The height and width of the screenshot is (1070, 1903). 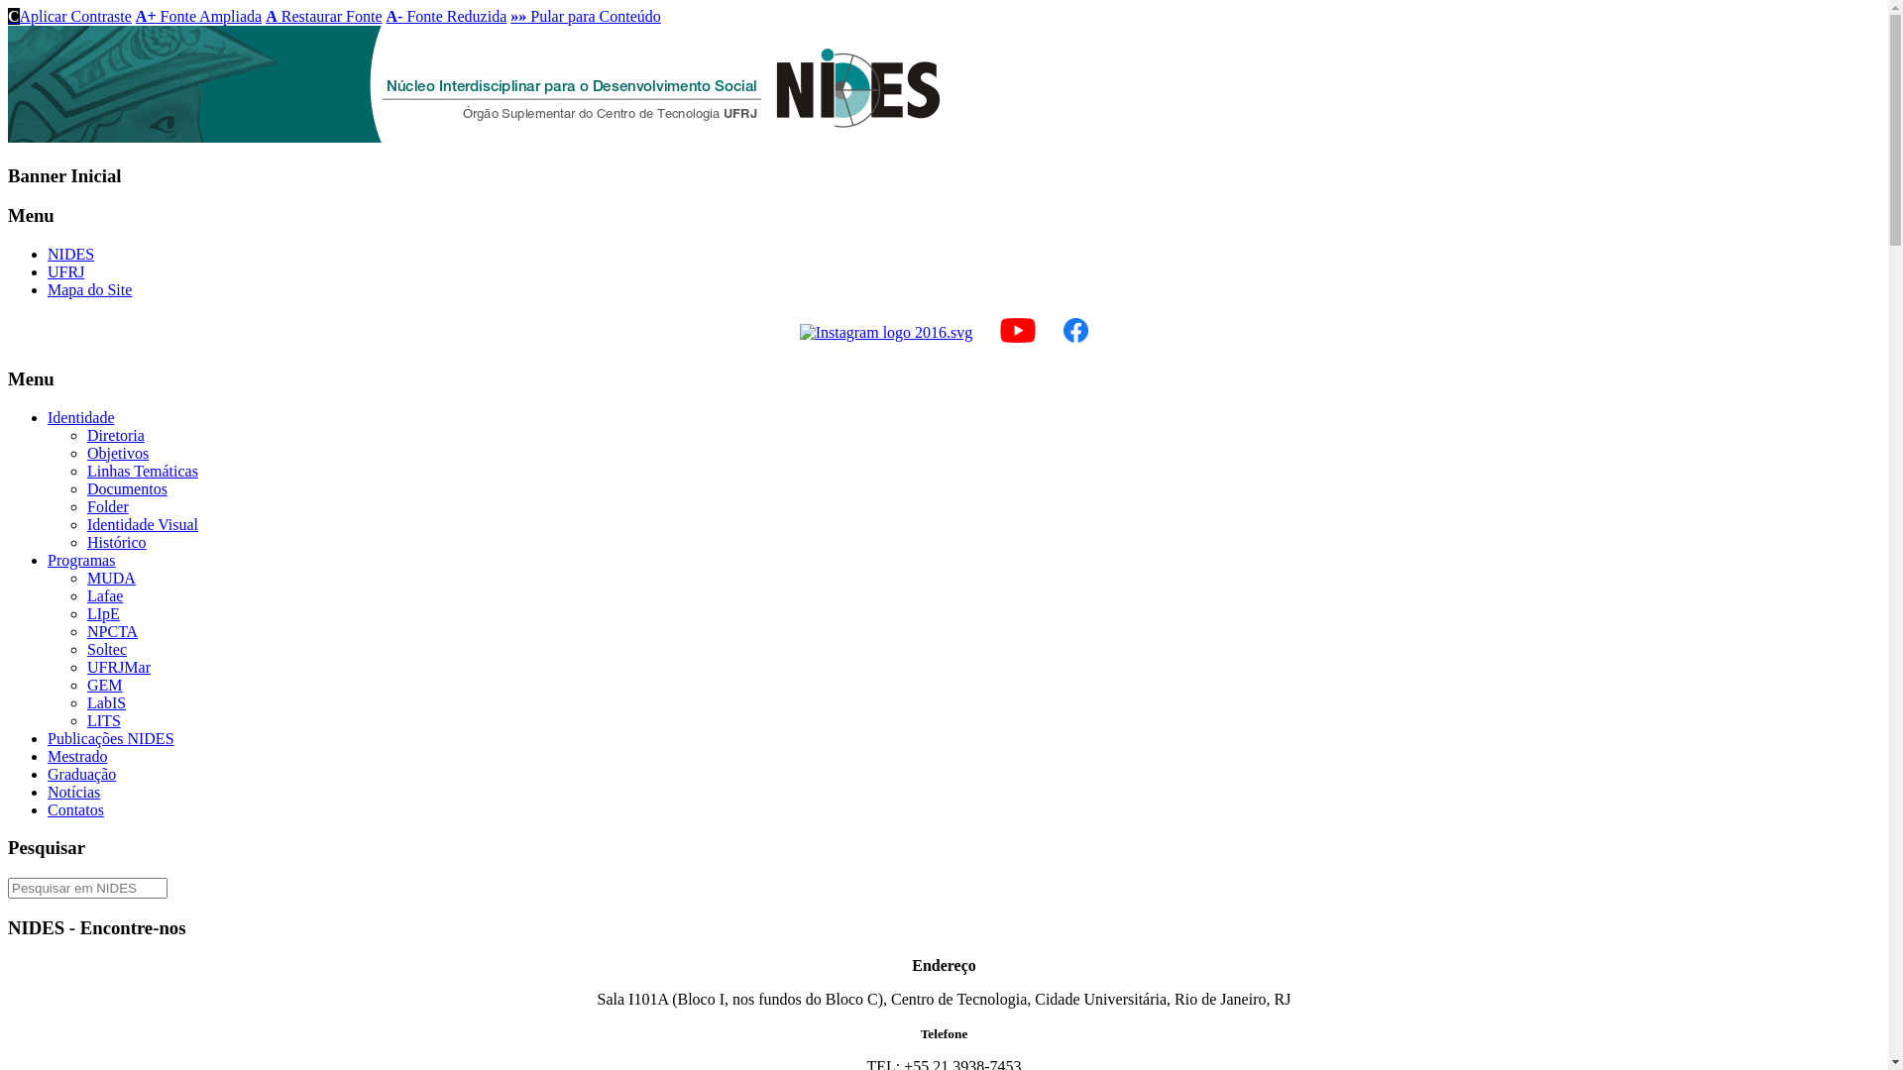 I want to click on Lafae, so click(x=105, y=596).